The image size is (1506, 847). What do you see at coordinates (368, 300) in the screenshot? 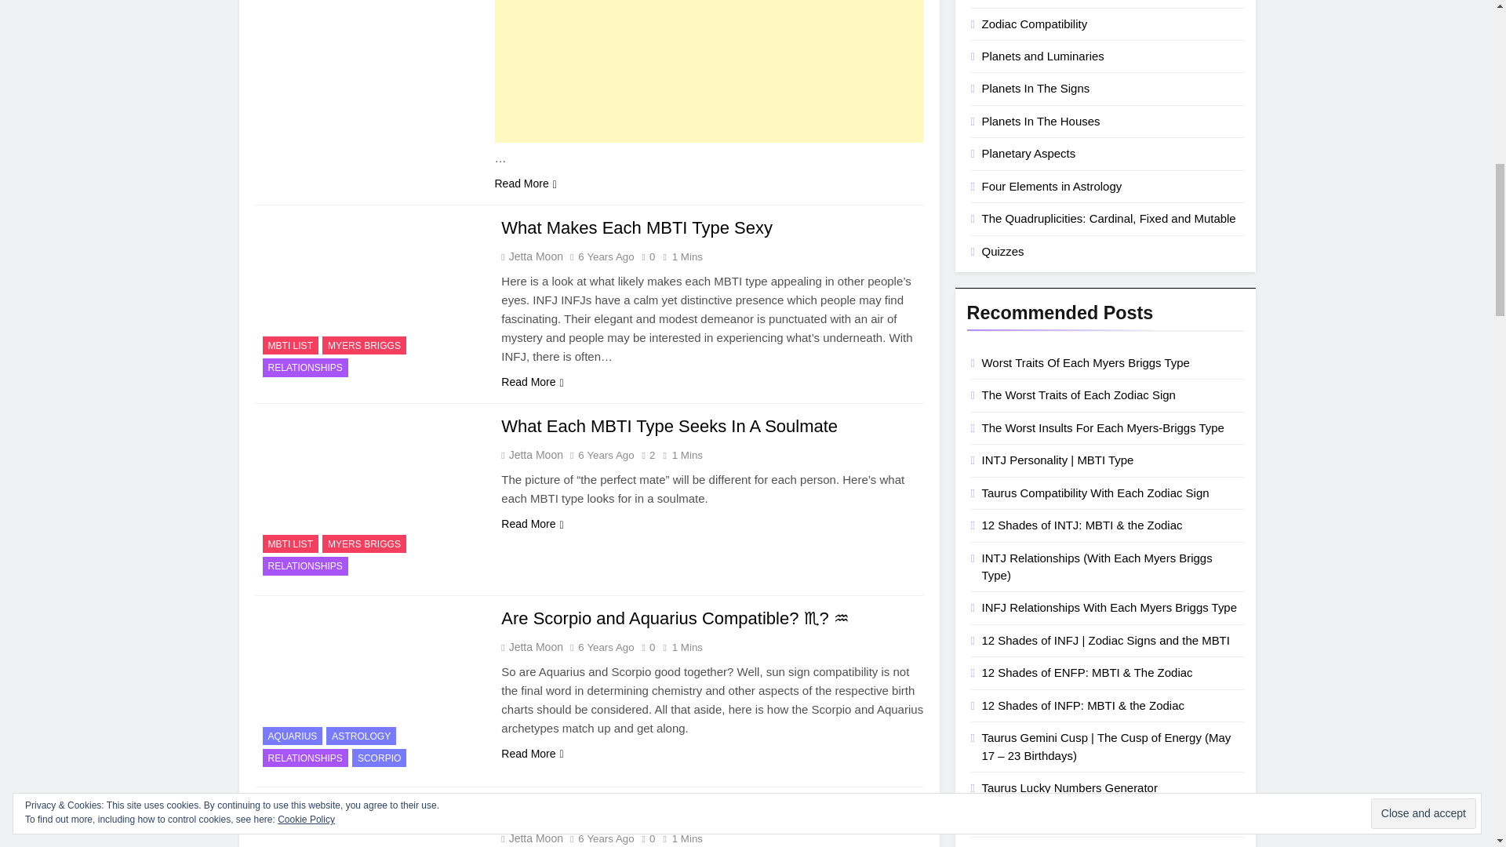
I see `What Makes Each MBTI Type Sexy` at bounding box center [368, 300].